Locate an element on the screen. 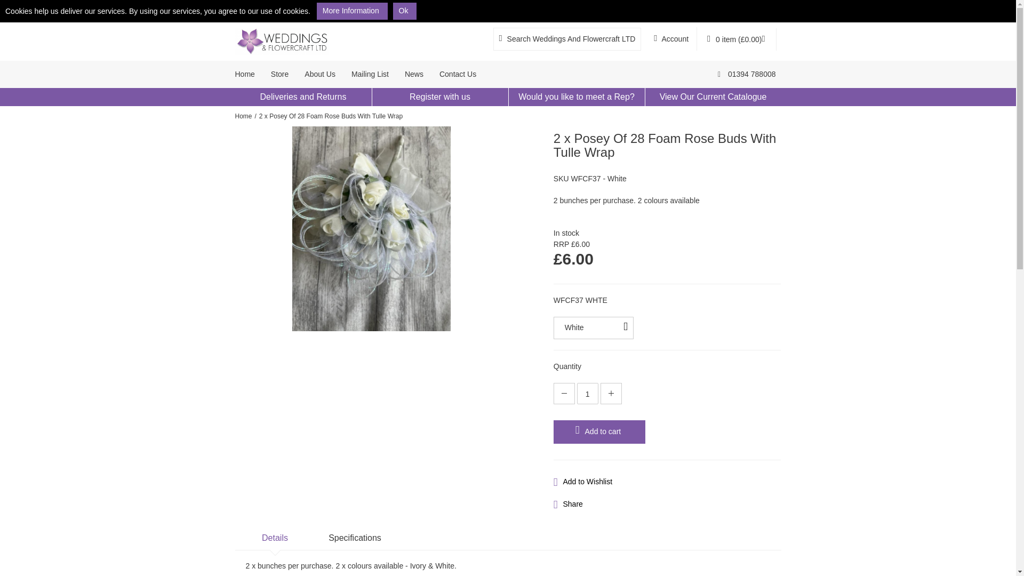 The image size is (1024, 576). About Us is located at coordinates (320, 75).